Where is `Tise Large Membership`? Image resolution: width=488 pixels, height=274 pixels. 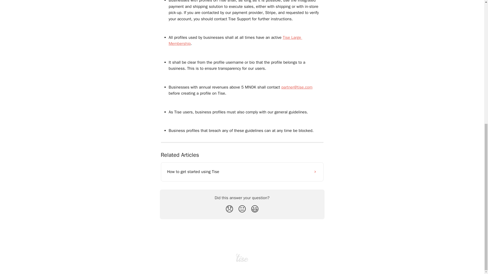 Tise Large Membership is located at coordinates (236, 41).